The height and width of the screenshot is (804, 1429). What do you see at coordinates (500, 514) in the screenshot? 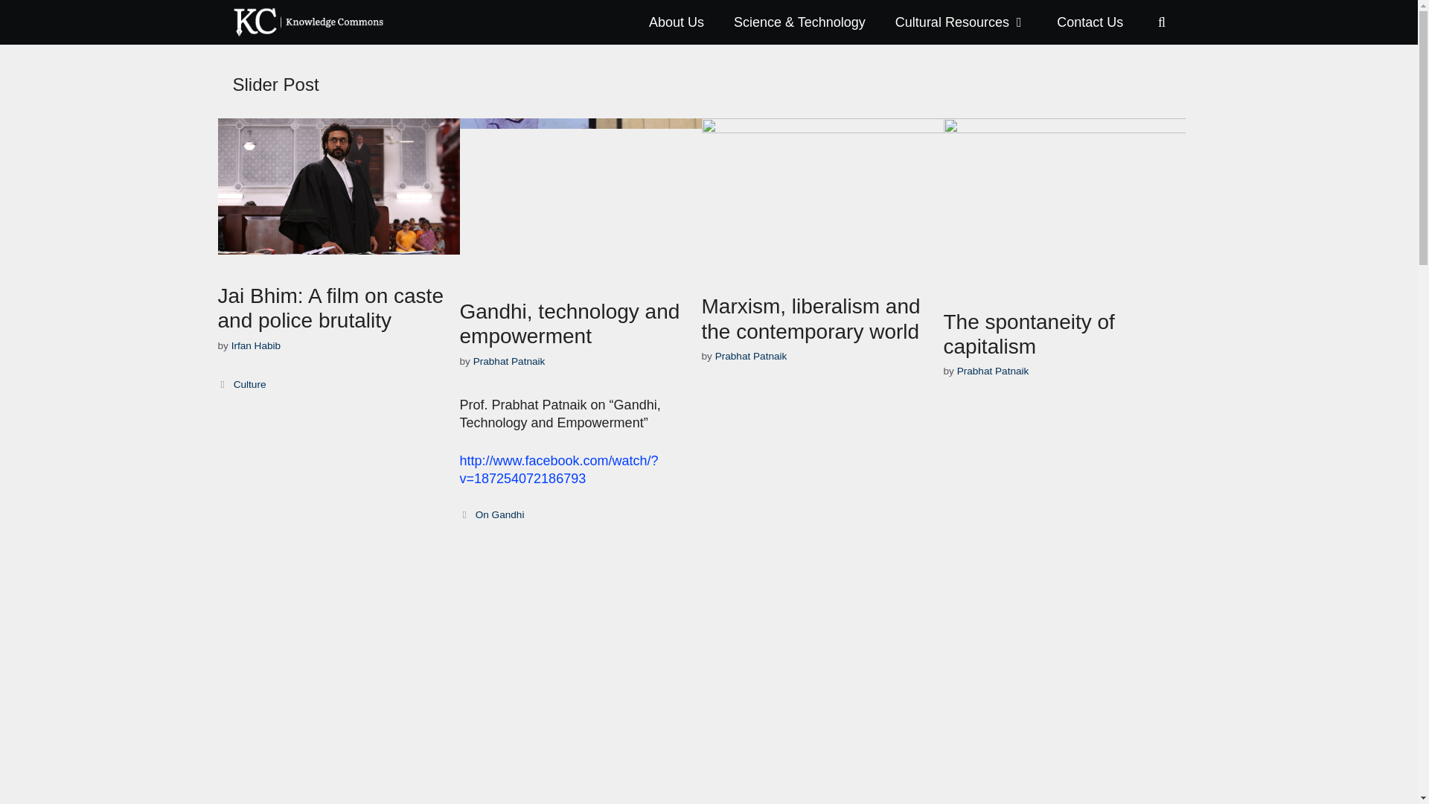
I see `On Gandhi` at bounding box center [500, 514].